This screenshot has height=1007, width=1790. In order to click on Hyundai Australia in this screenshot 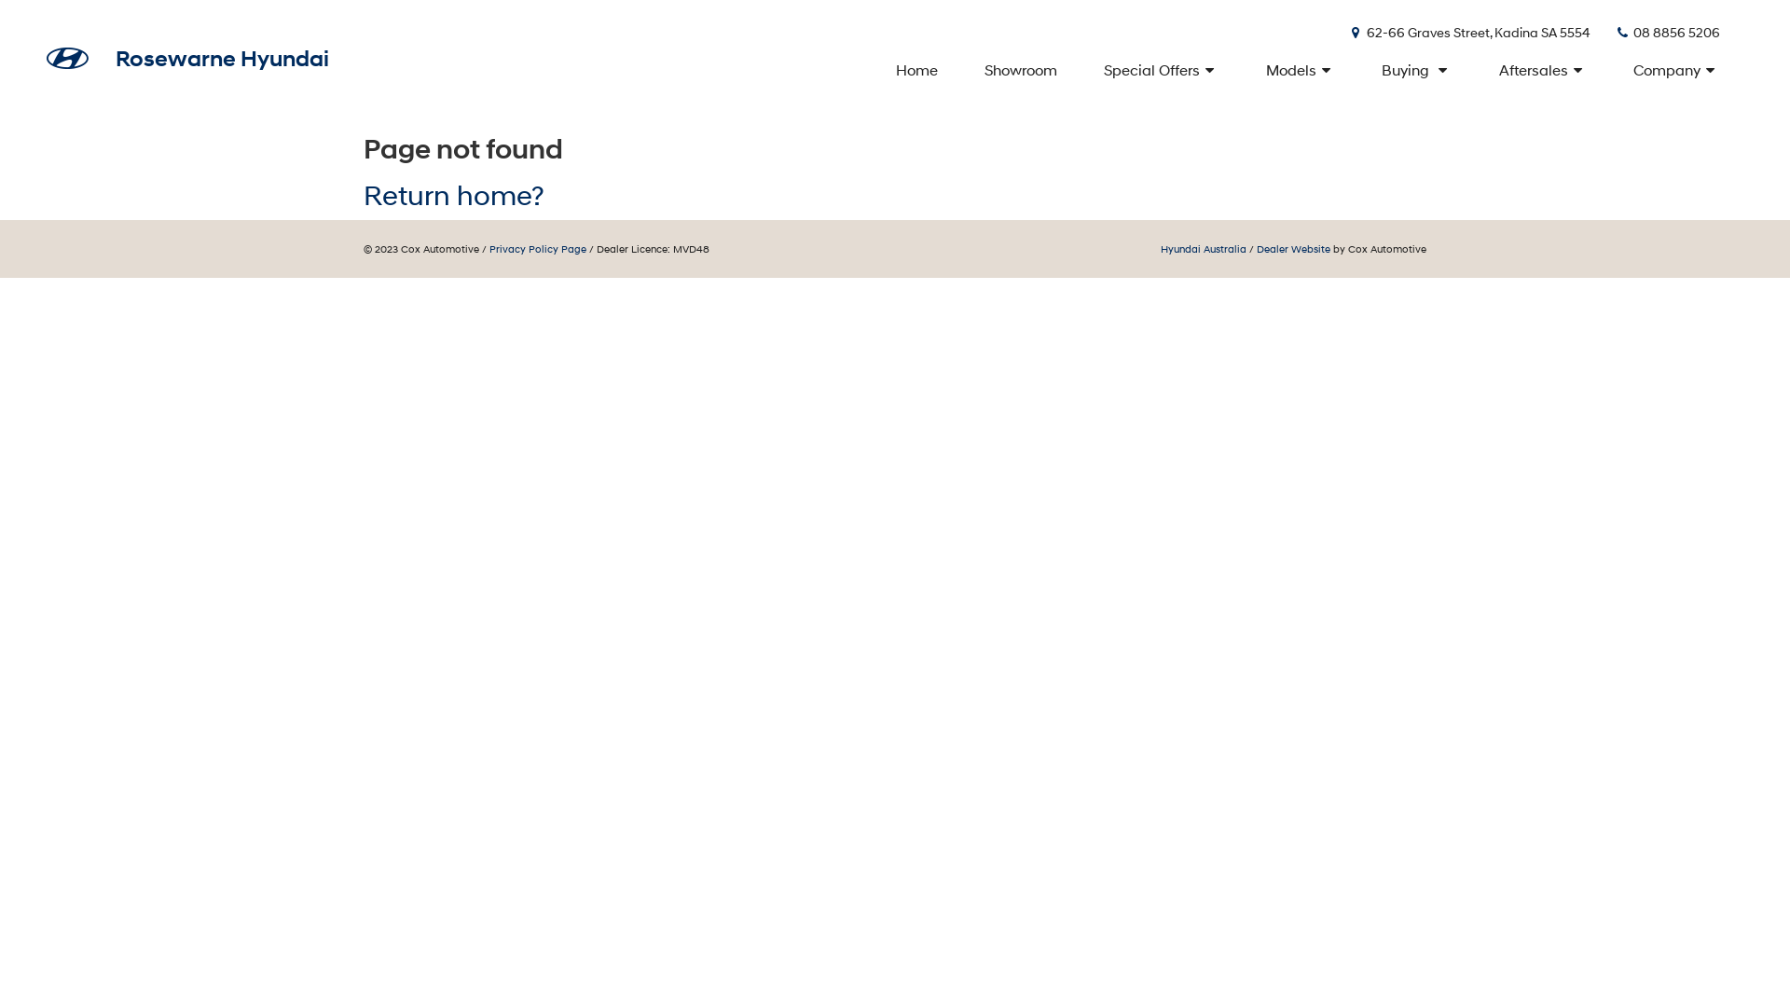, I will do `click(1204, 249)`.